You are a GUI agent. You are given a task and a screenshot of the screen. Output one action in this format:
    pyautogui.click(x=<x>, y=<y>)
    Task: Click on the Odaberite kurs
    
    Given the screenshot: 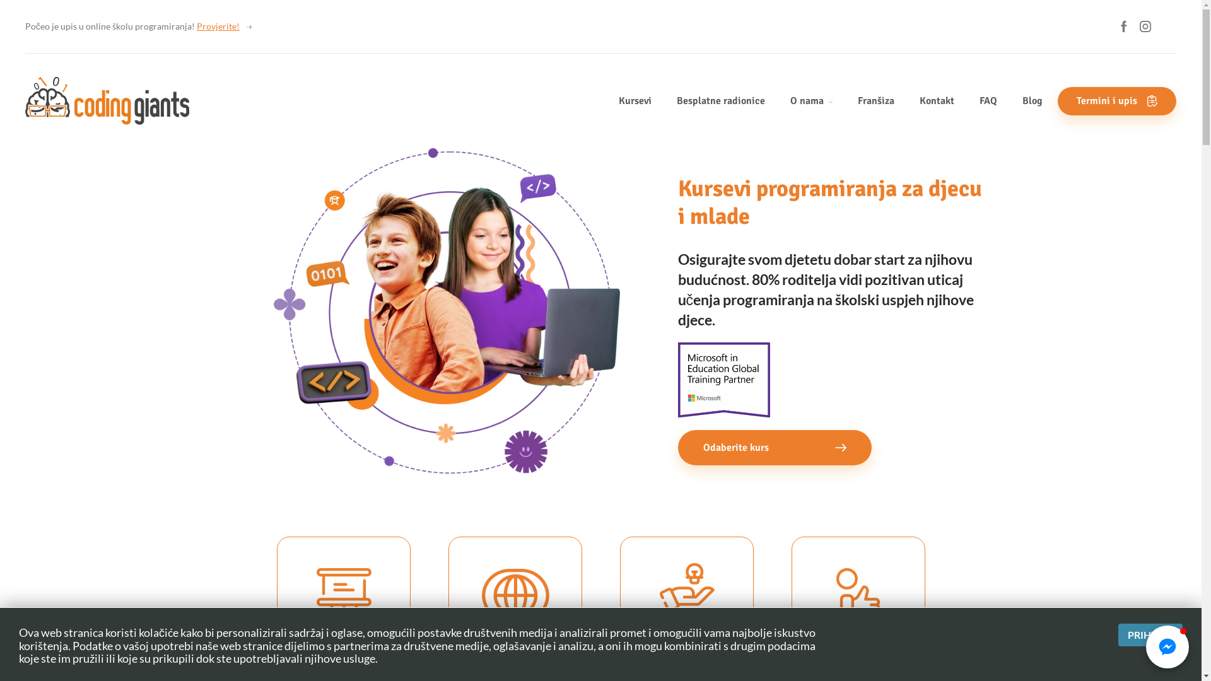 What is the action you would take?
    pyautogui.click(x=775, y=448)
    